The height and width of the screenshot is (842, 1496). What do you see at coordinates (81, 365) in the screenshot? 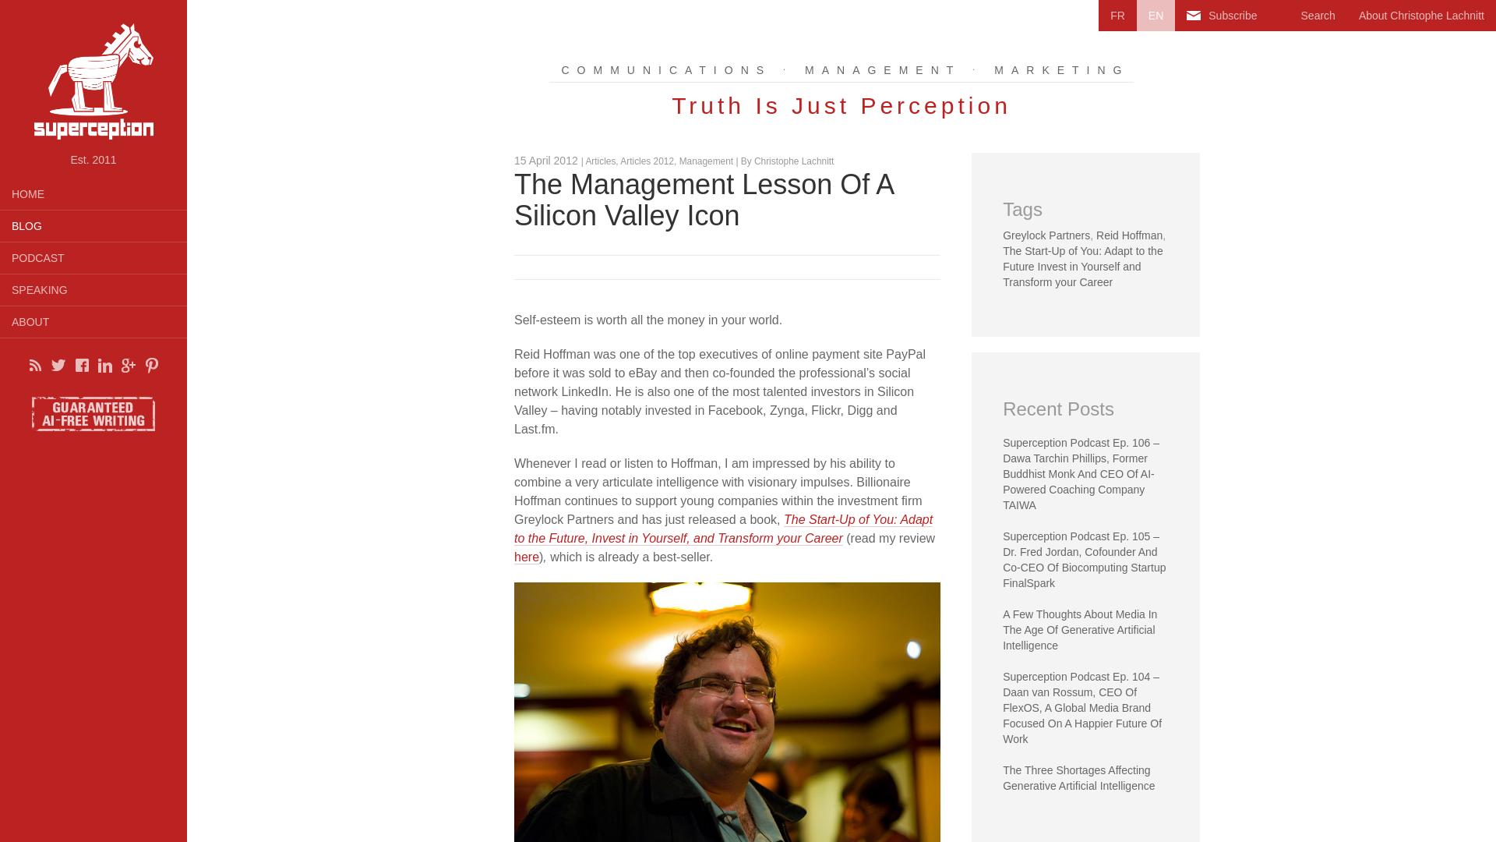
I see `FACEBOOK` at bounding box center [81, 365].